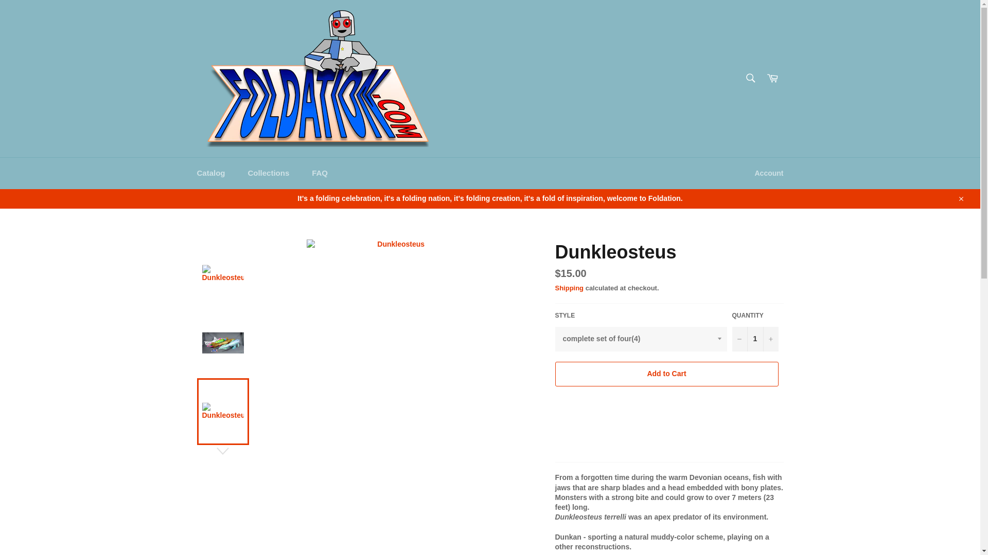 Image resolution: width=988 pixels, height=555 pixels. I want to click on Account, so click(769, 173).